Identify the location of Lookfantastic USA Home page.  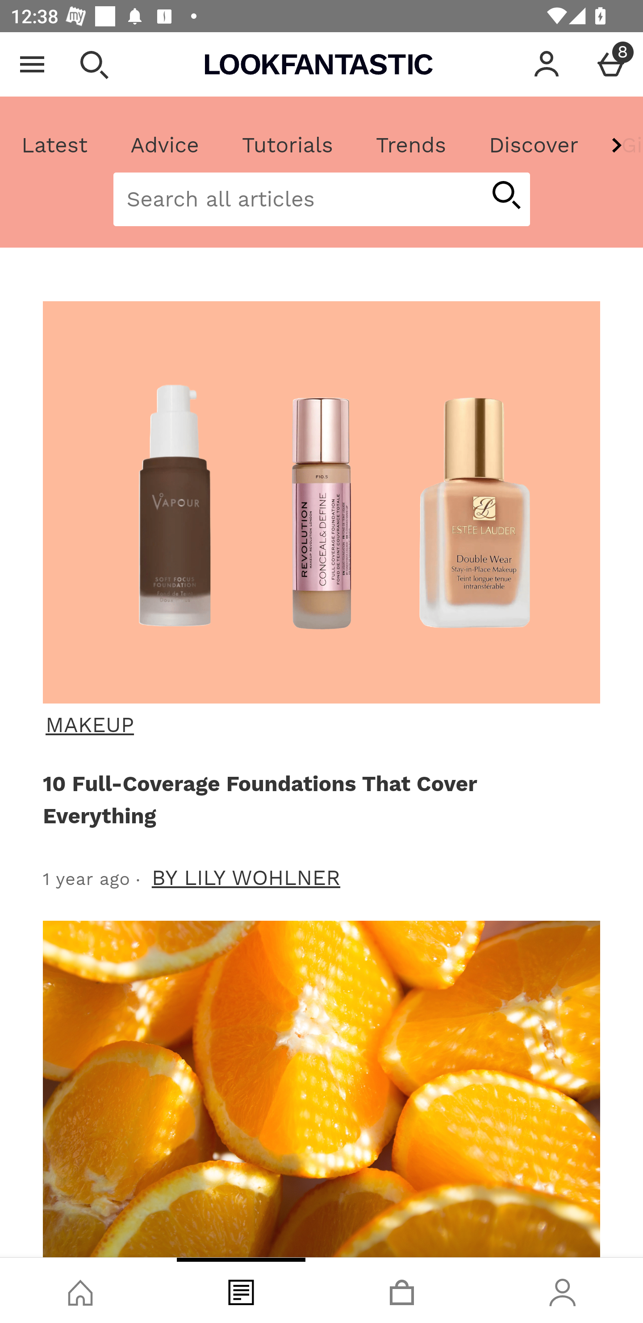
(319, 64).